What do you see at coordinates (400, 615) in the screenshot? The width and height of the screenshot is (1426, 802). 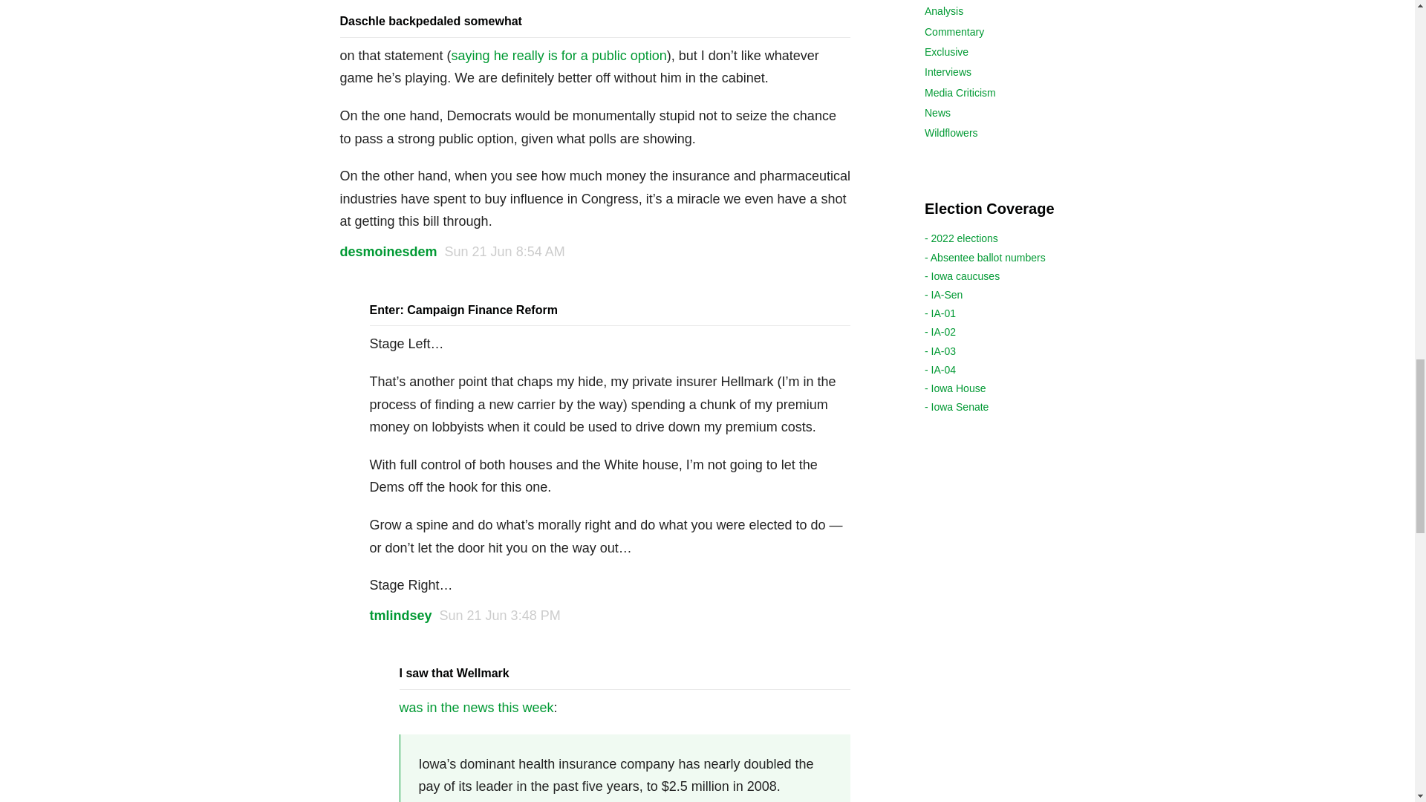 I see `tmlindsey` at bounding box center [400, 615].